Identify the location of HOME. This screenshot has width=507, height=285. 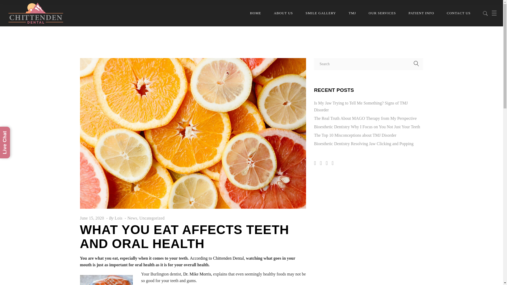
(255, 13).